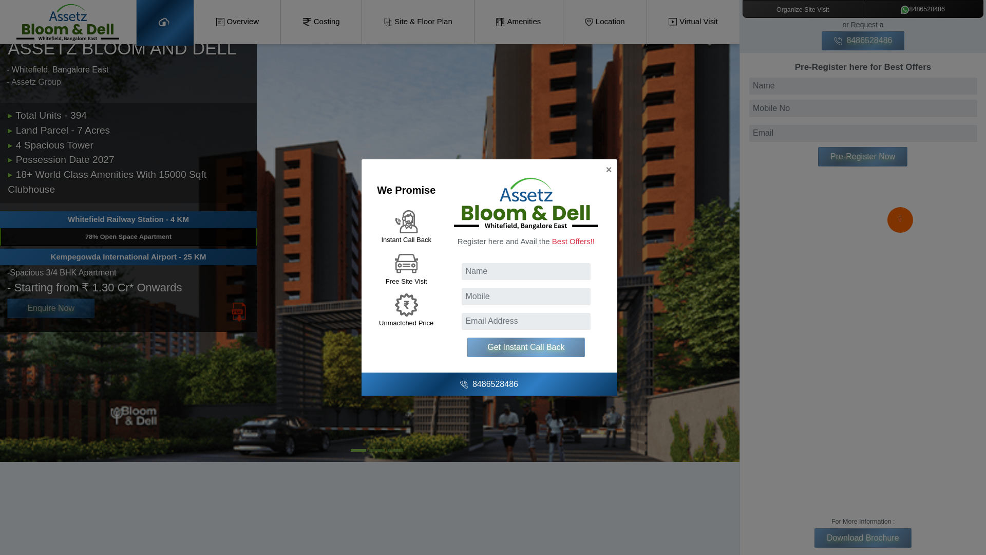  I want to click on Enquire Now, so click(50, 308).